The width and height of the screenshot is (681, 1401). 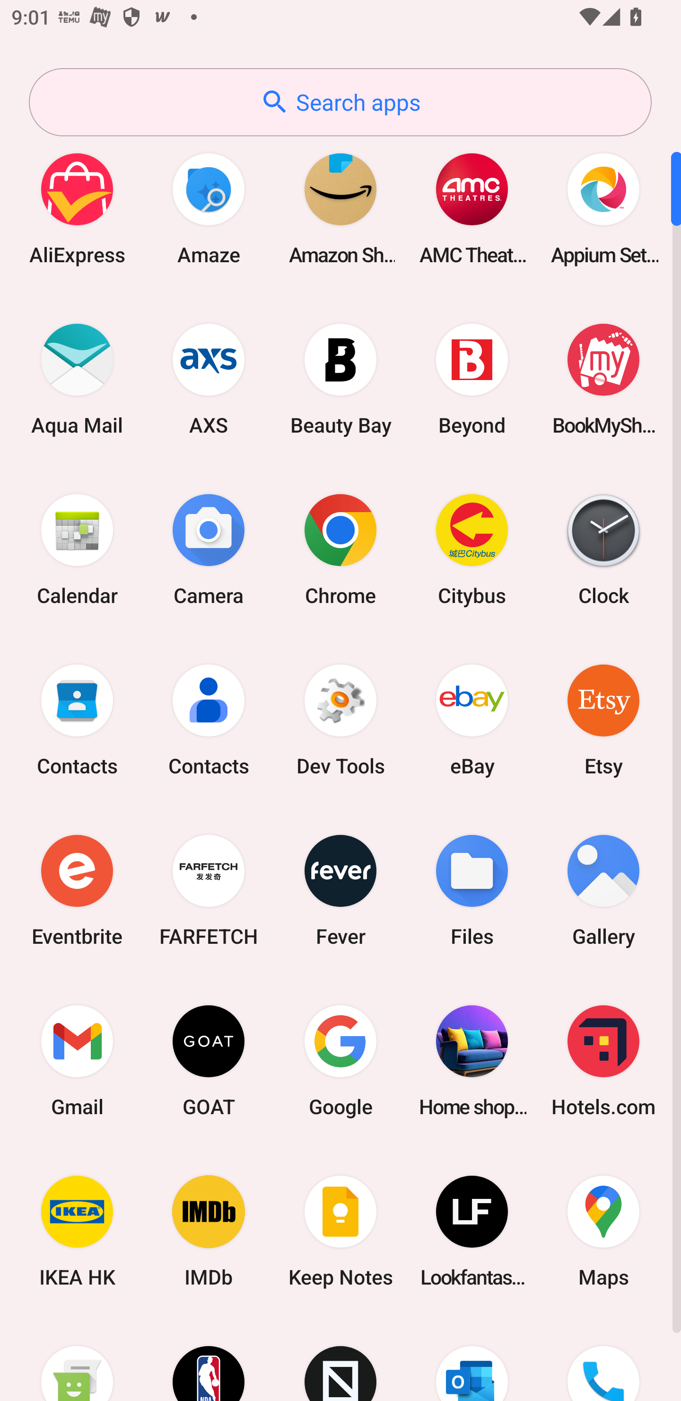 I want to click on Fever, so click(x=340, y=890).